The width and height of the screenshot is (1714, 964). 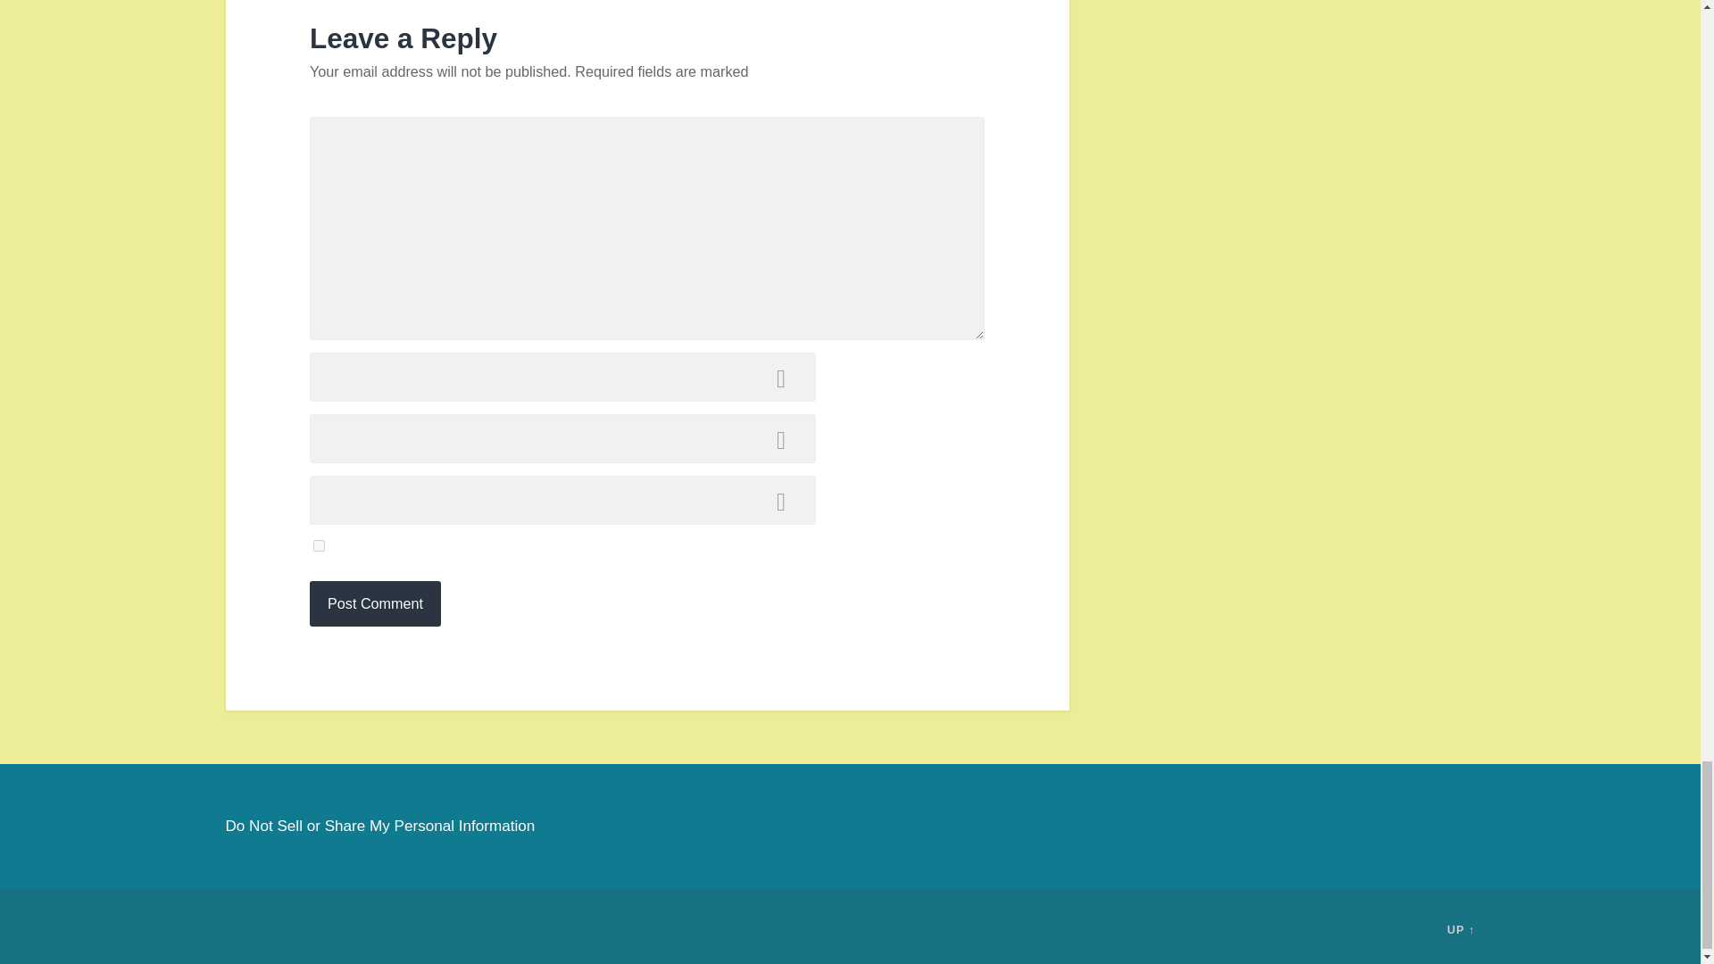 I want to click on To the top, so click(x=1460, y=928).